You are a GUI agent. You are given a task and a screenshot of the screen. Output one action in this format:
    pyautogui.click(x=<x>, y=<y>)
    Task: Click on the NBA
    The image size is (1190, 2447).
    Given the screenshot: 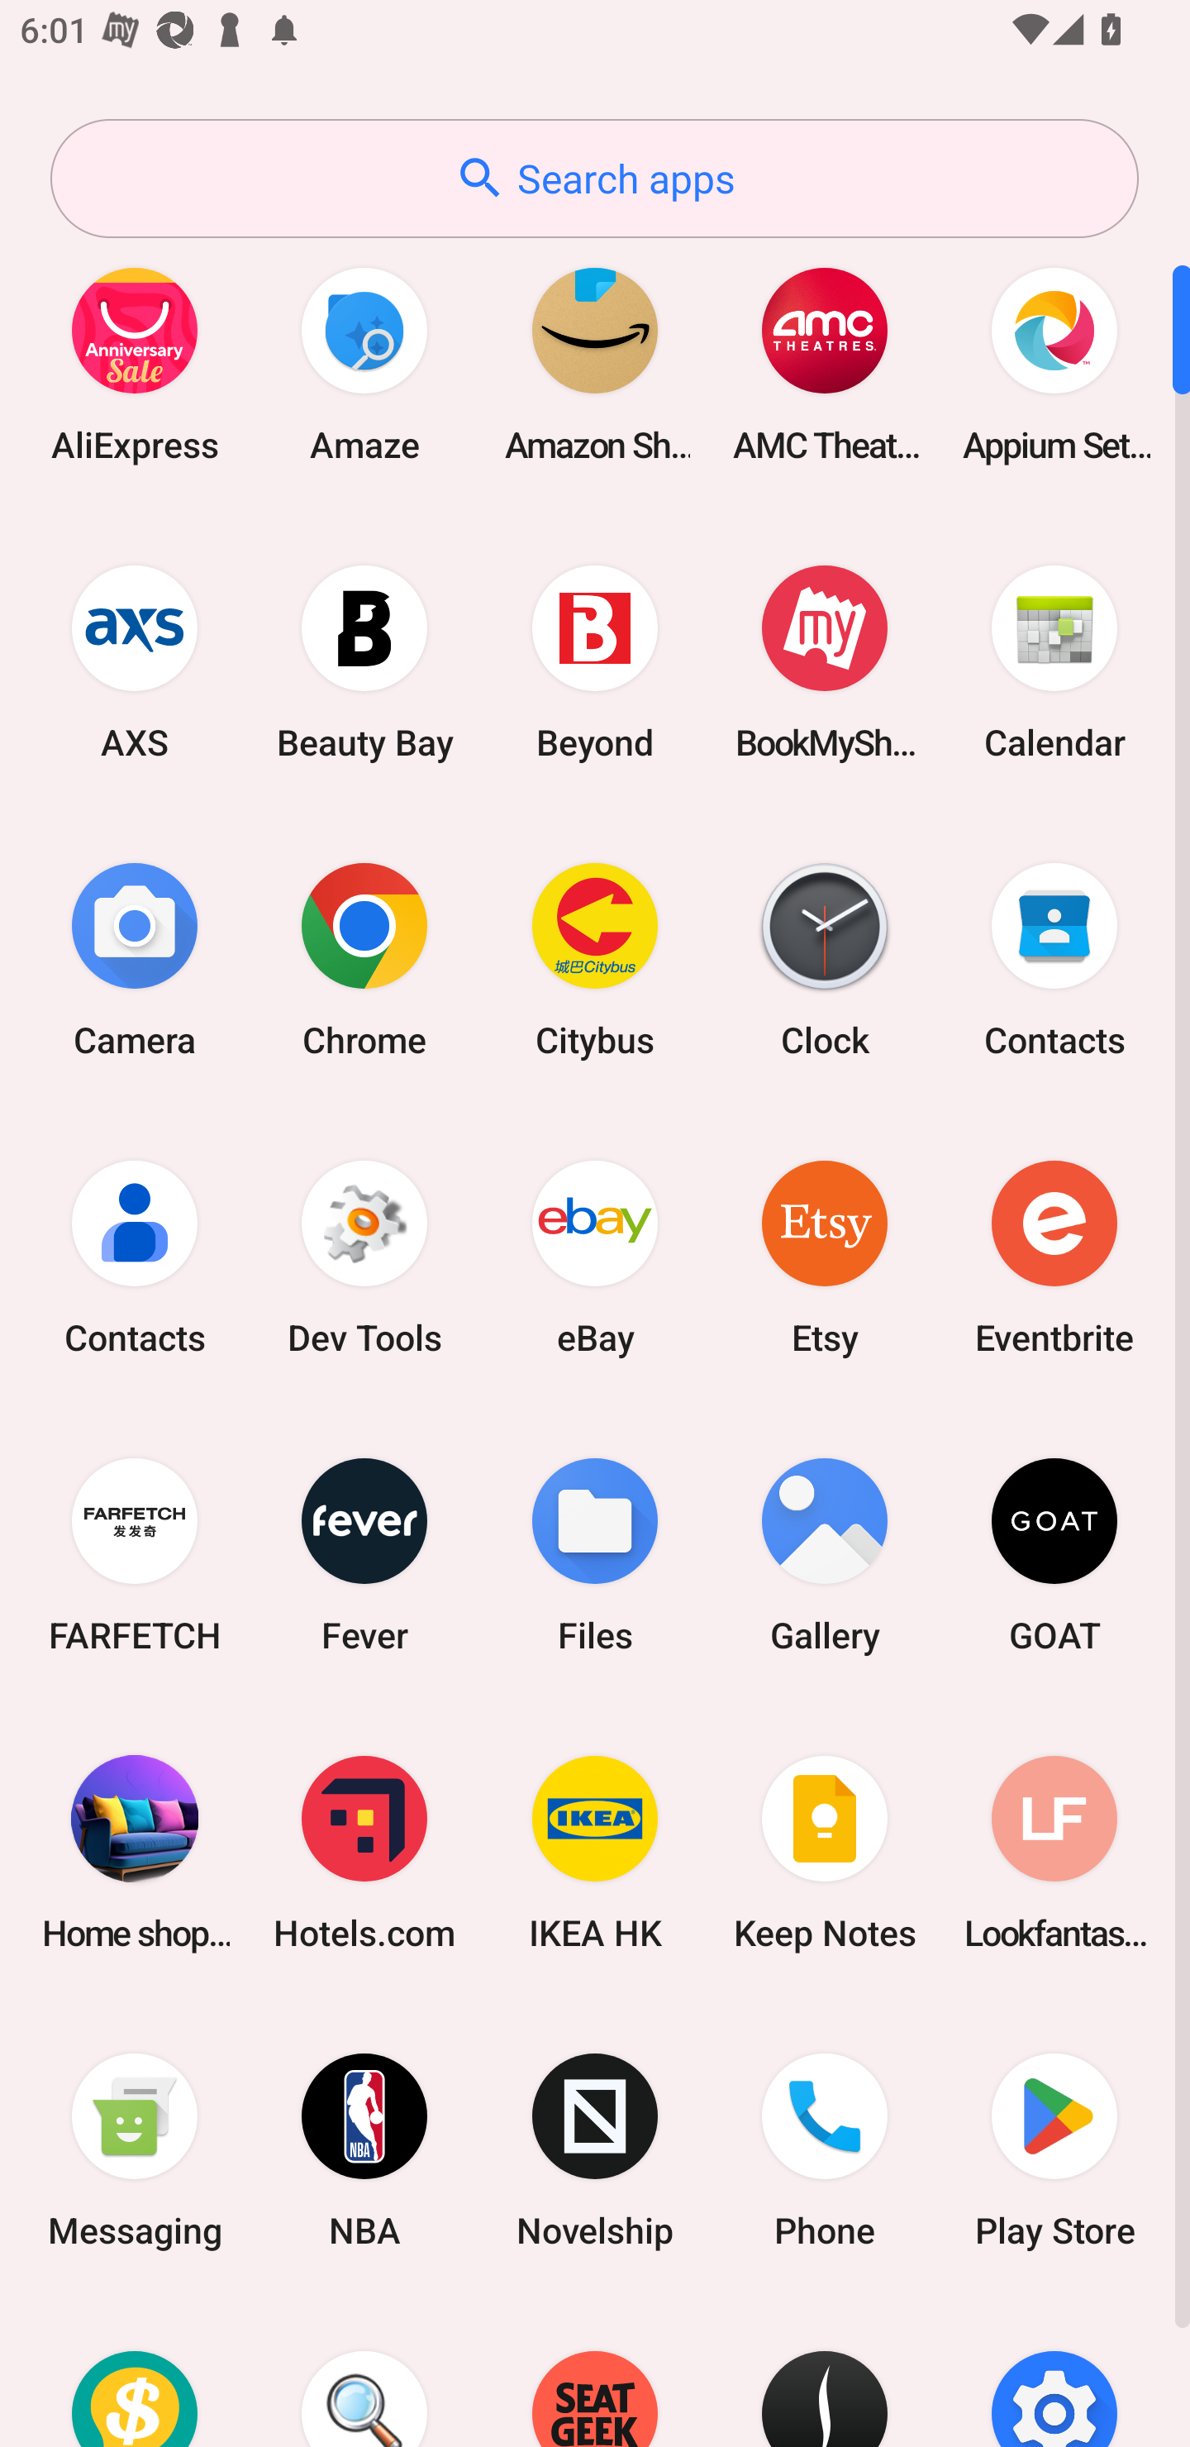 What is the action you would take?
    pyautogui.click(x=364, y=2151)
    